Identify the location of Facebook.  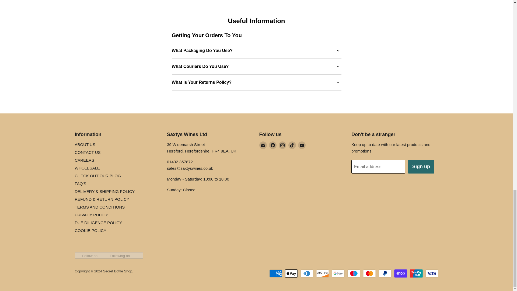
(273, 145).